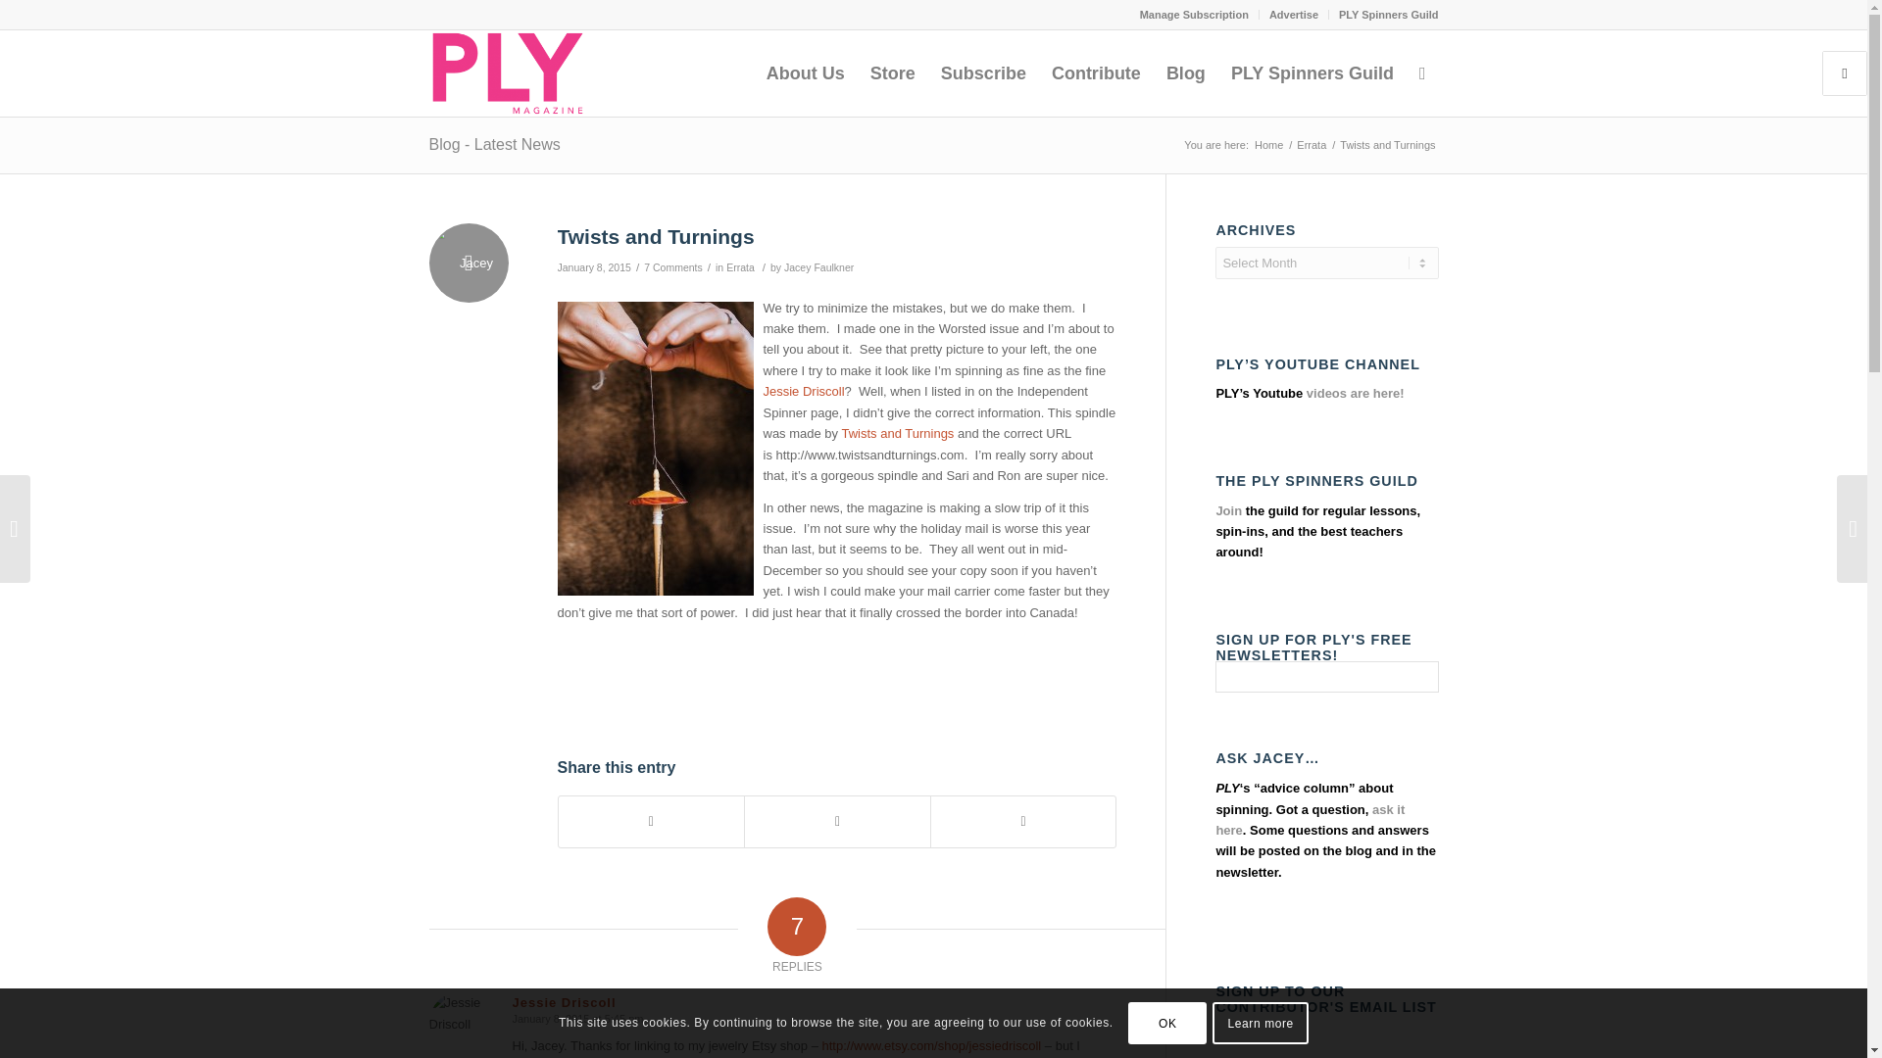  What do you see at coordinates (898, 433) in the screenshot?
I see `Twists and Turnings` at bounding box center [898, 433].